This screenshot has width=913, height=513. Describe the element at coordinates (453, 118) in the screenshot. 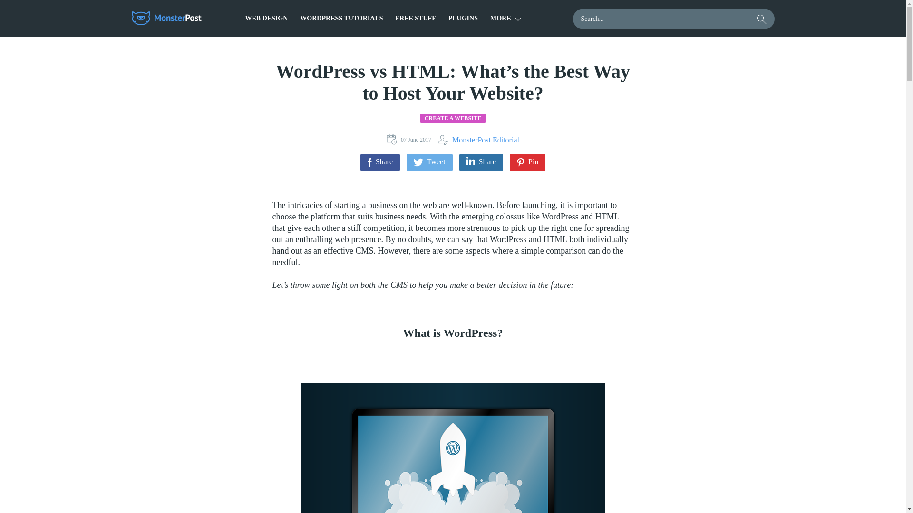

I see `CREATE A WEBSITE` at that location.